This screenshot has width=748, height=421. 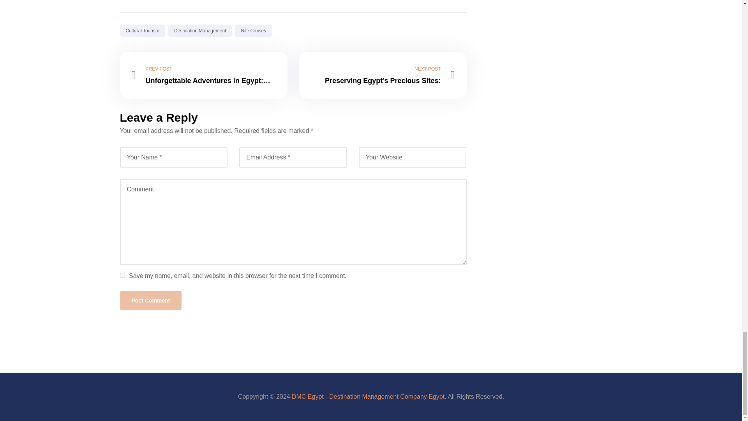 What do you see at coordinates (150, 300) in the screenshot?
I see `Post Comment` at bounding box center [150, 300].